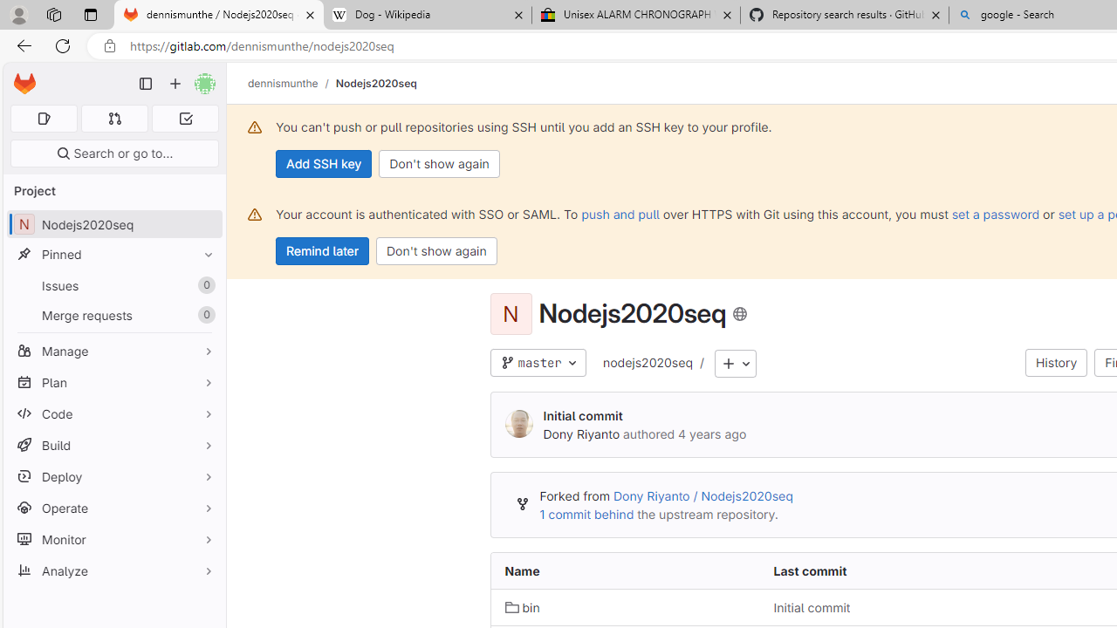  What do you see at coordinates (91, 14) in the screenshot?
I see `Tab actions menu` at bounding box center [91, 14].